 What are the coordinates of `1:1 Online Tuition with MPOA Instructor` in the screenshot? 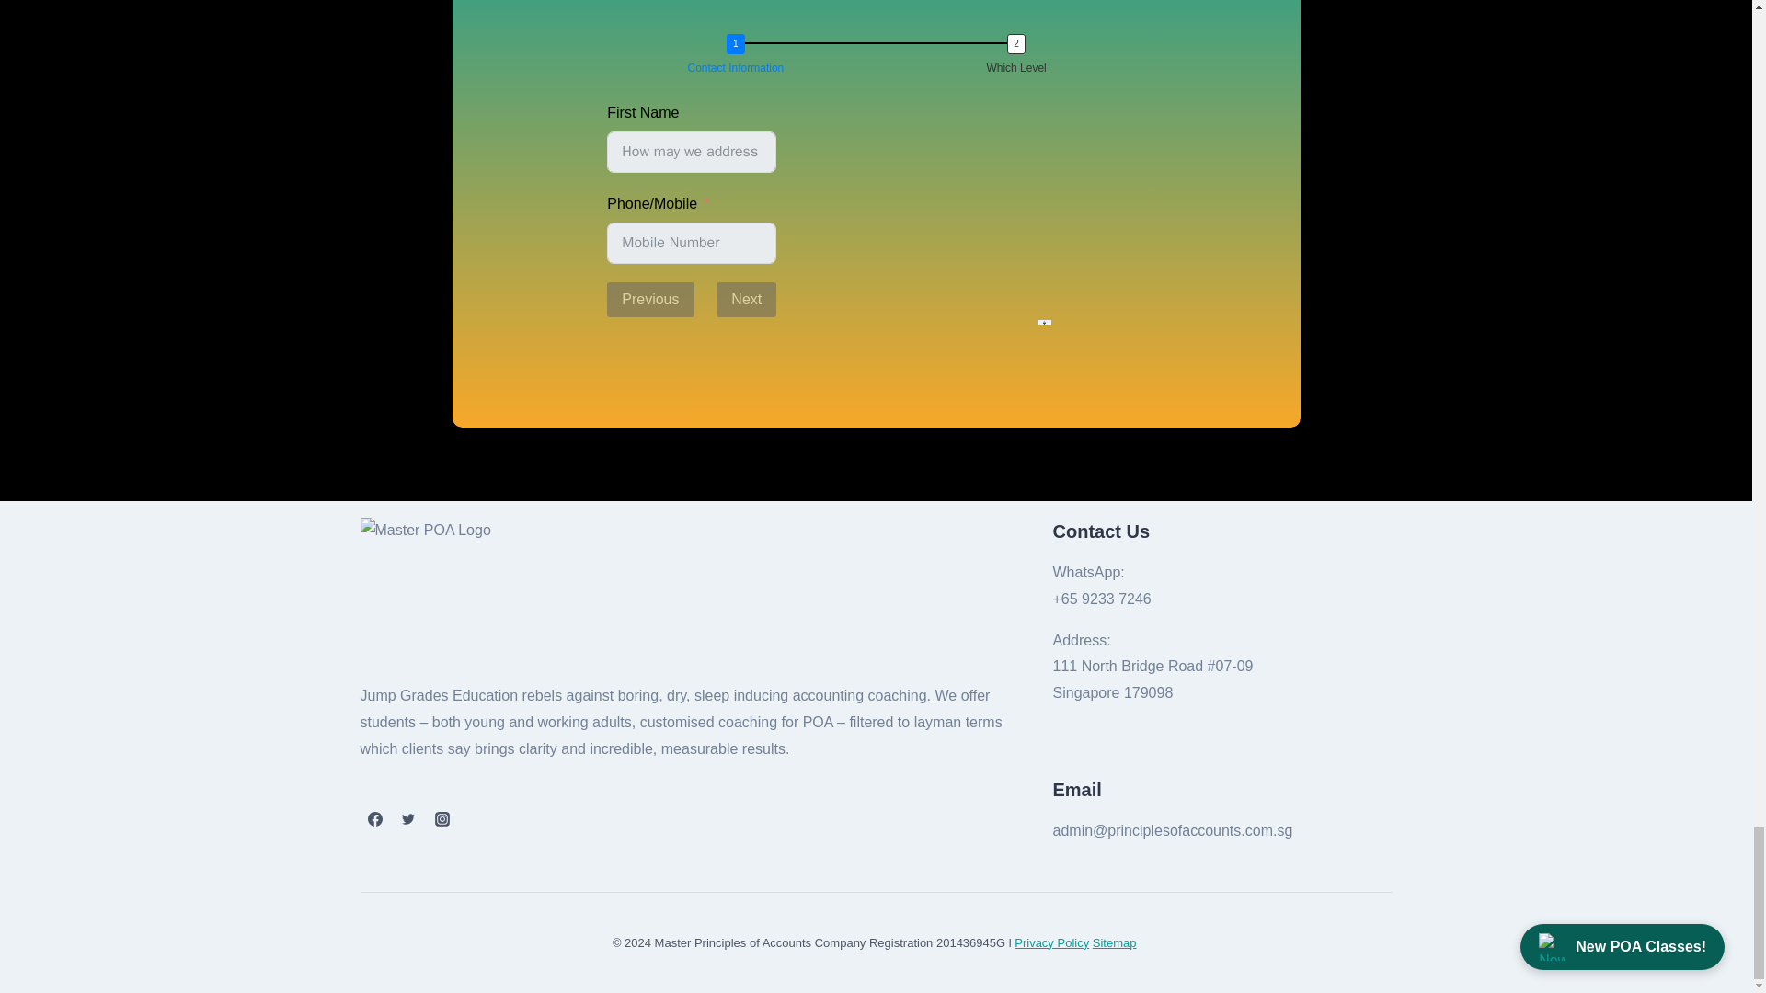 It's located at (613, 392).